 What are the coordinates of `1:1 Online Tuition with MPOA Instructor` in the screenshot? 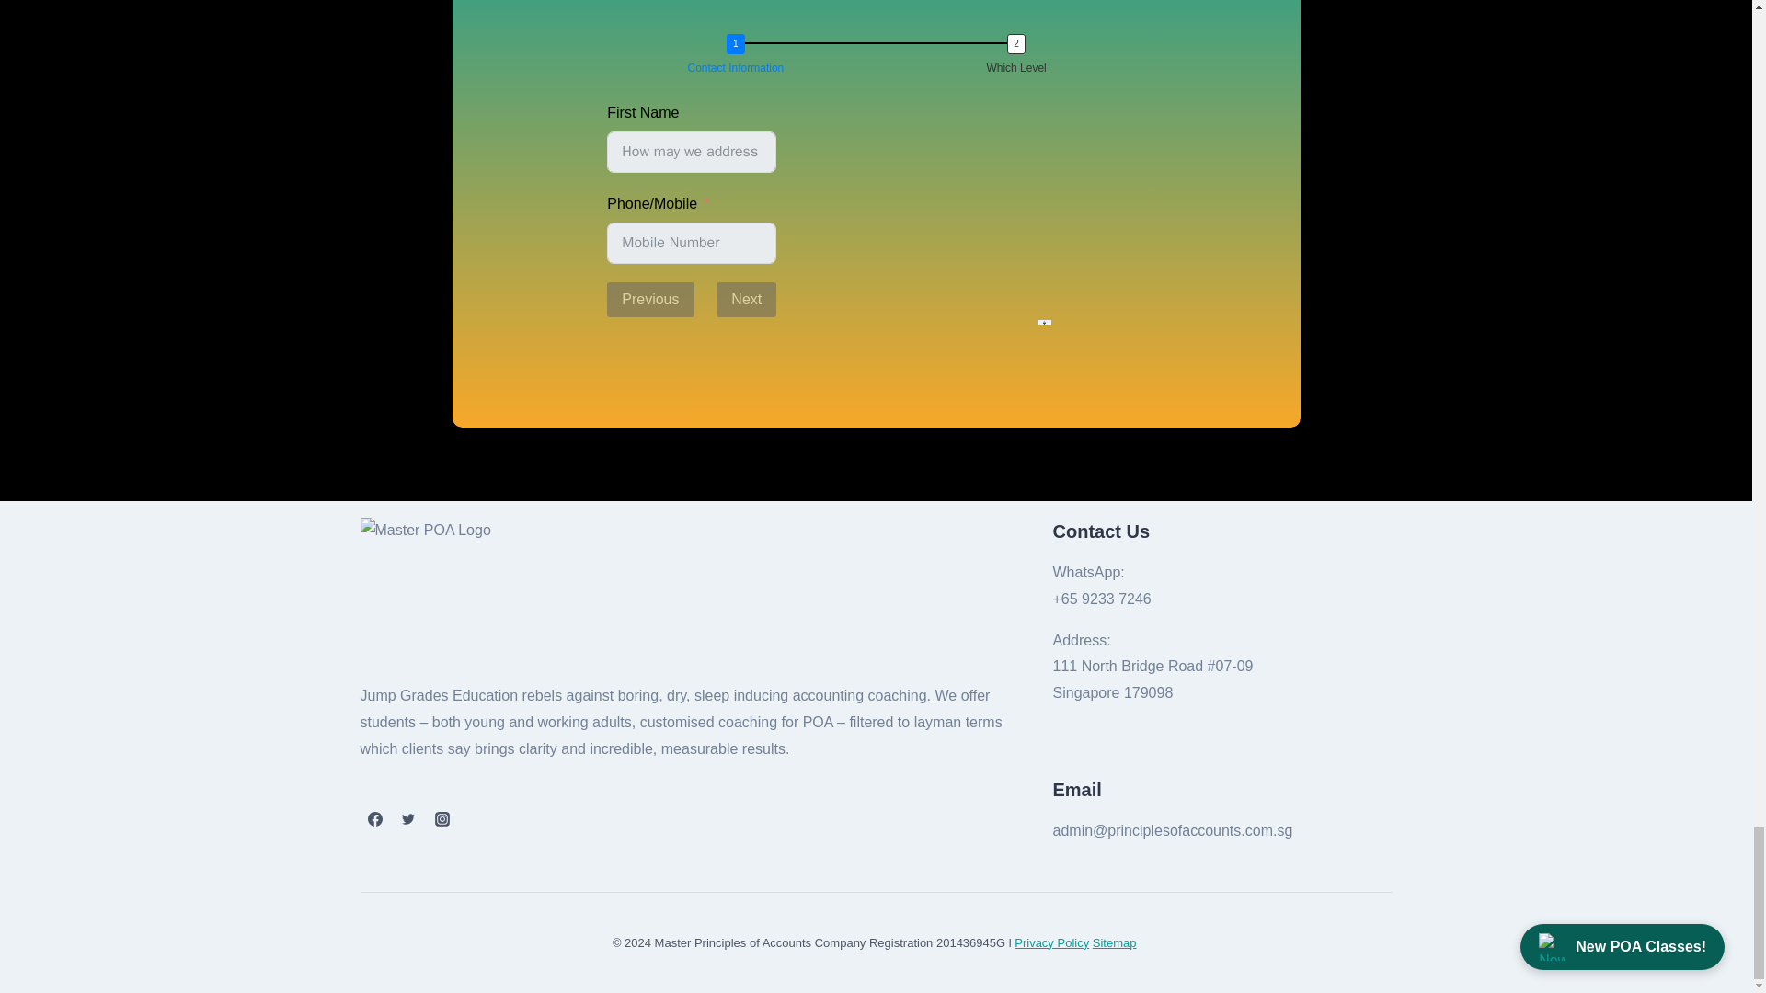 It's located at (613, 392).